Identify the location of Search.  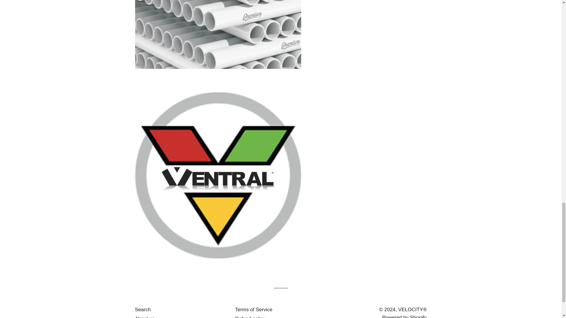
(143, 309).